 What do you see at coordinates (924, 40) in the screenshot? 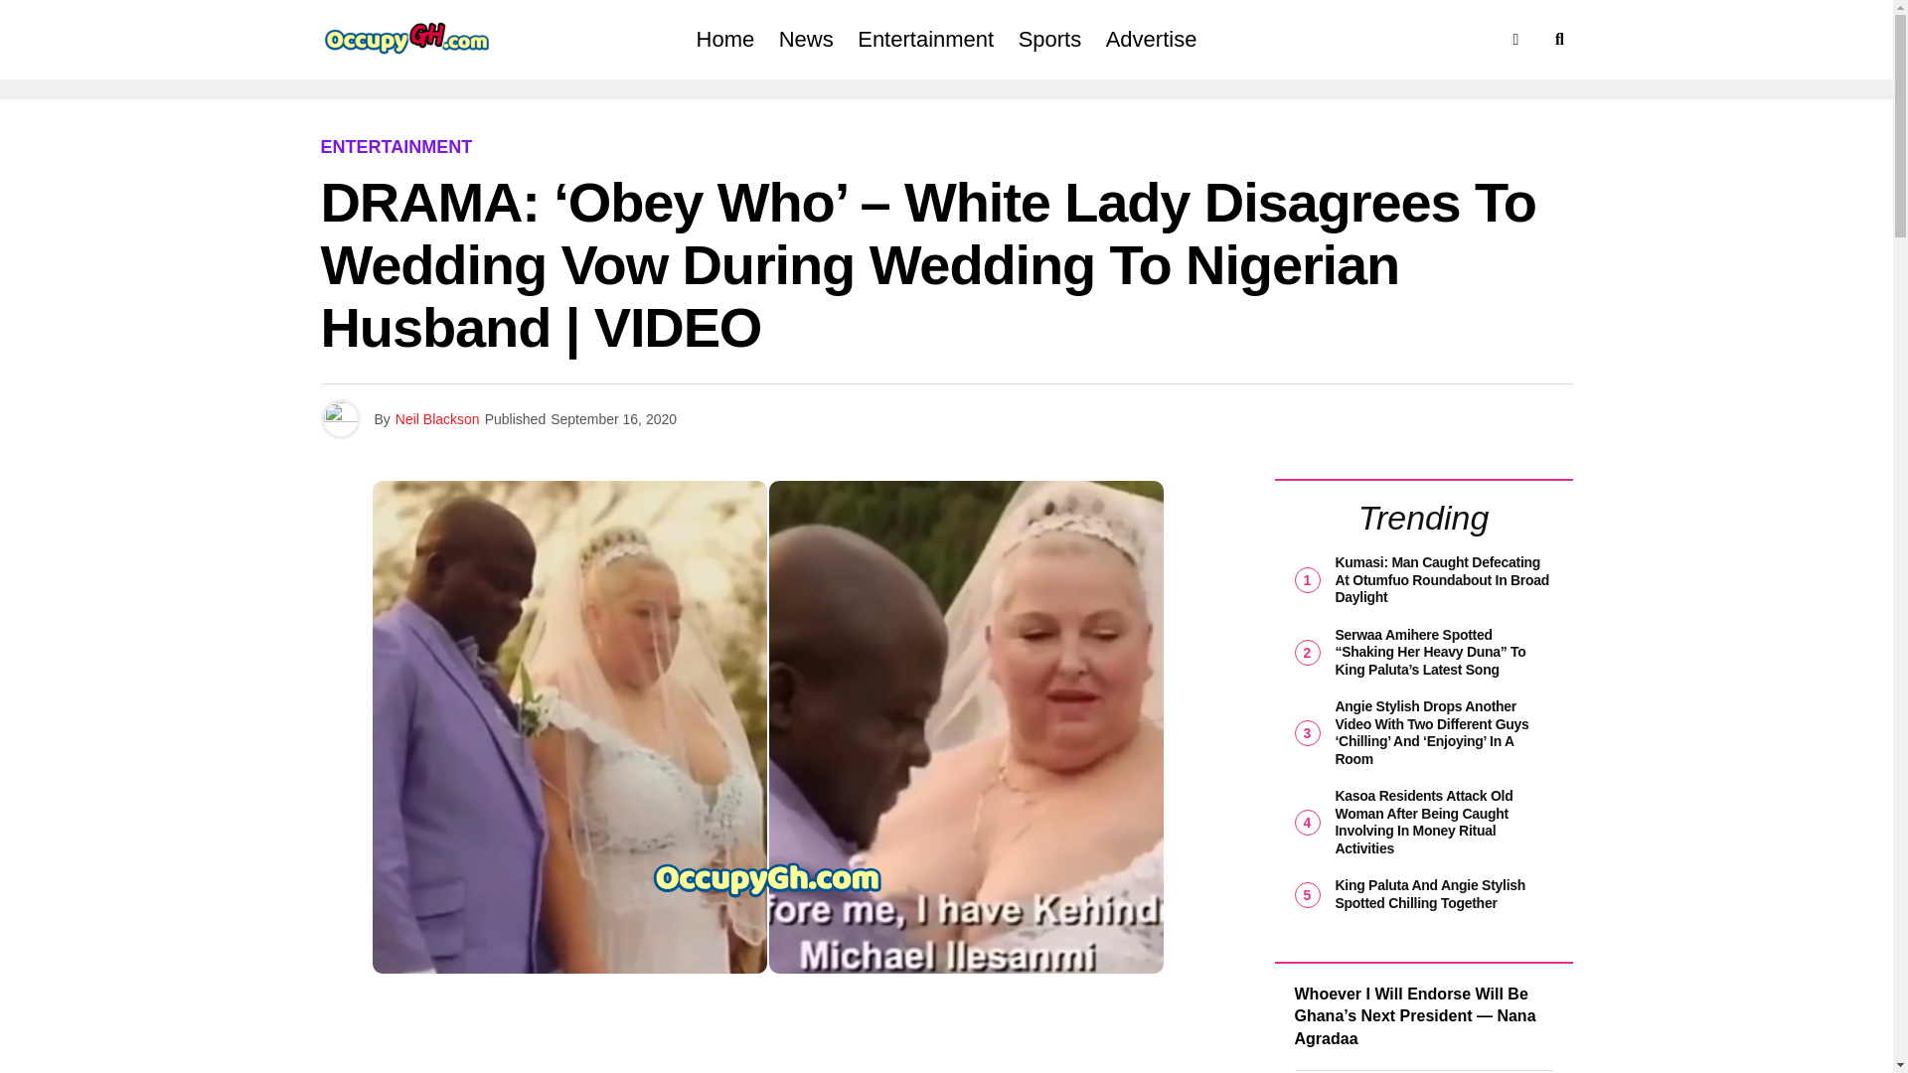
I see `Entertainment` at bounding box center [924, 40].